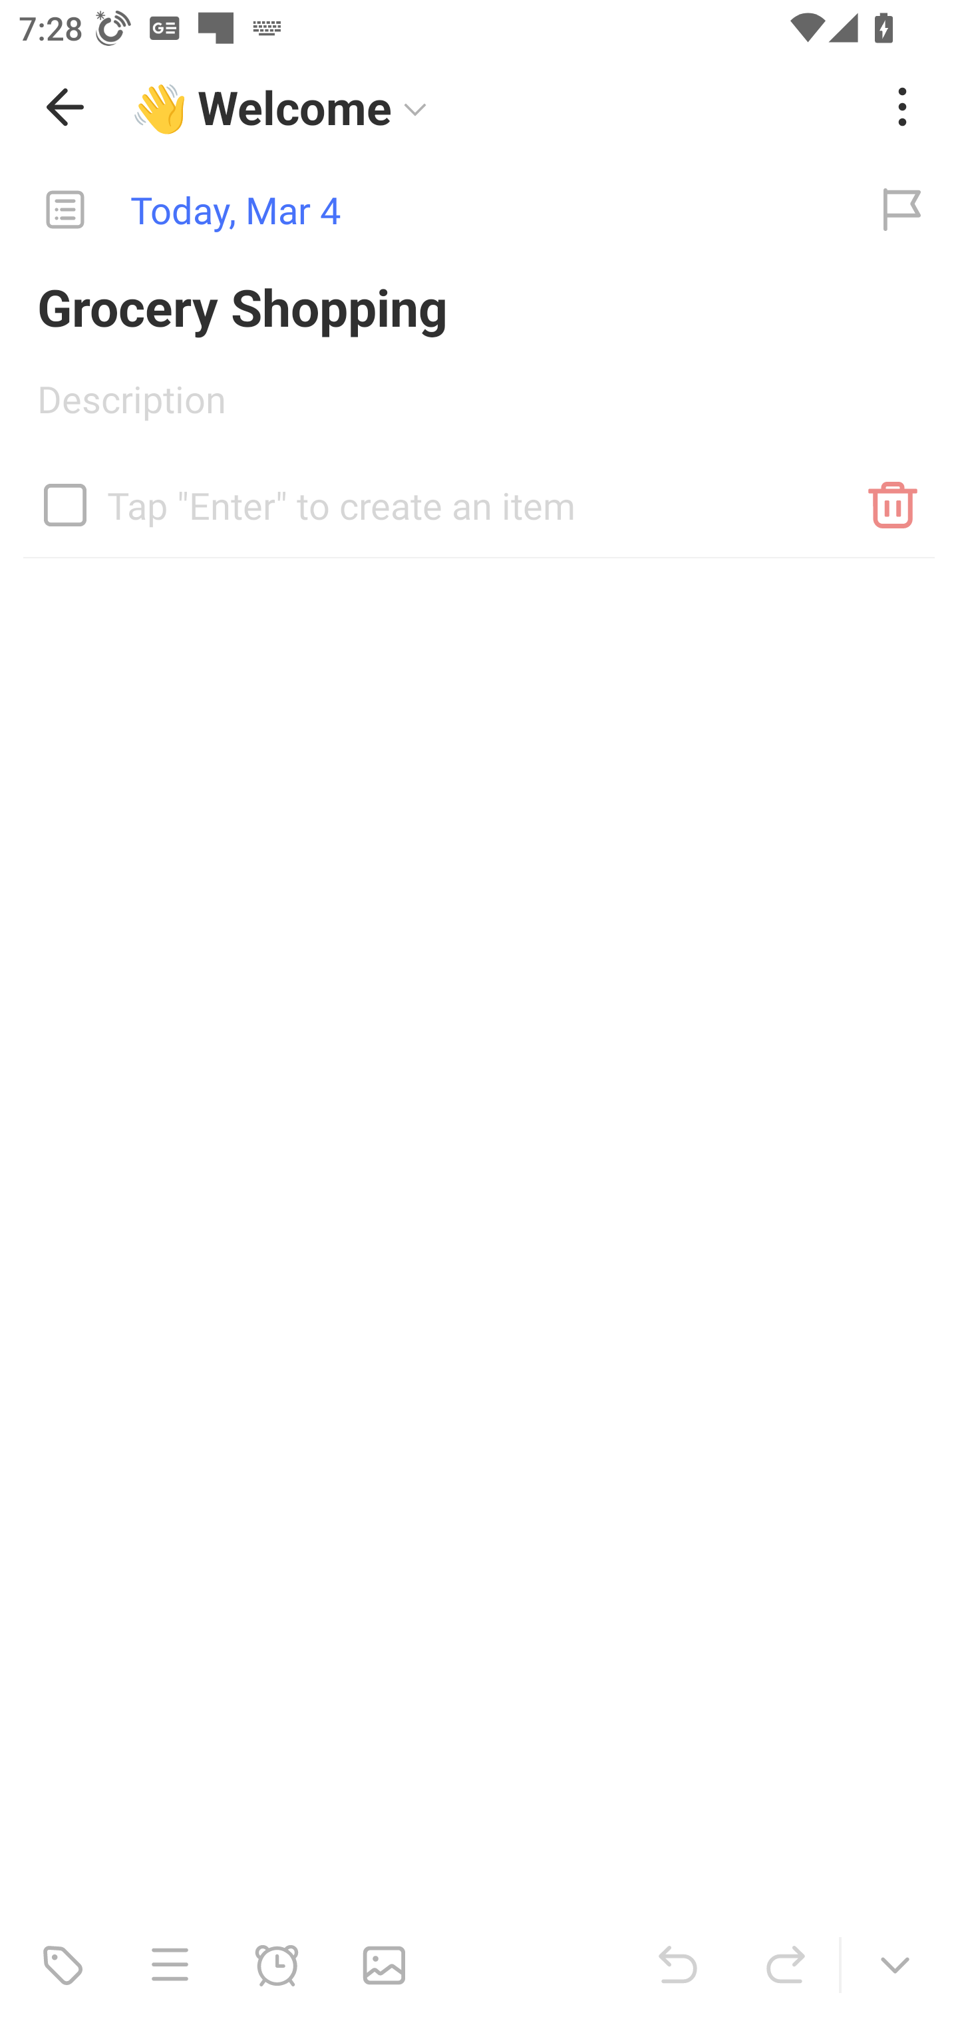 The height and width of the screenshot is (2023, 958). I want to click on  , so click(65, 504).